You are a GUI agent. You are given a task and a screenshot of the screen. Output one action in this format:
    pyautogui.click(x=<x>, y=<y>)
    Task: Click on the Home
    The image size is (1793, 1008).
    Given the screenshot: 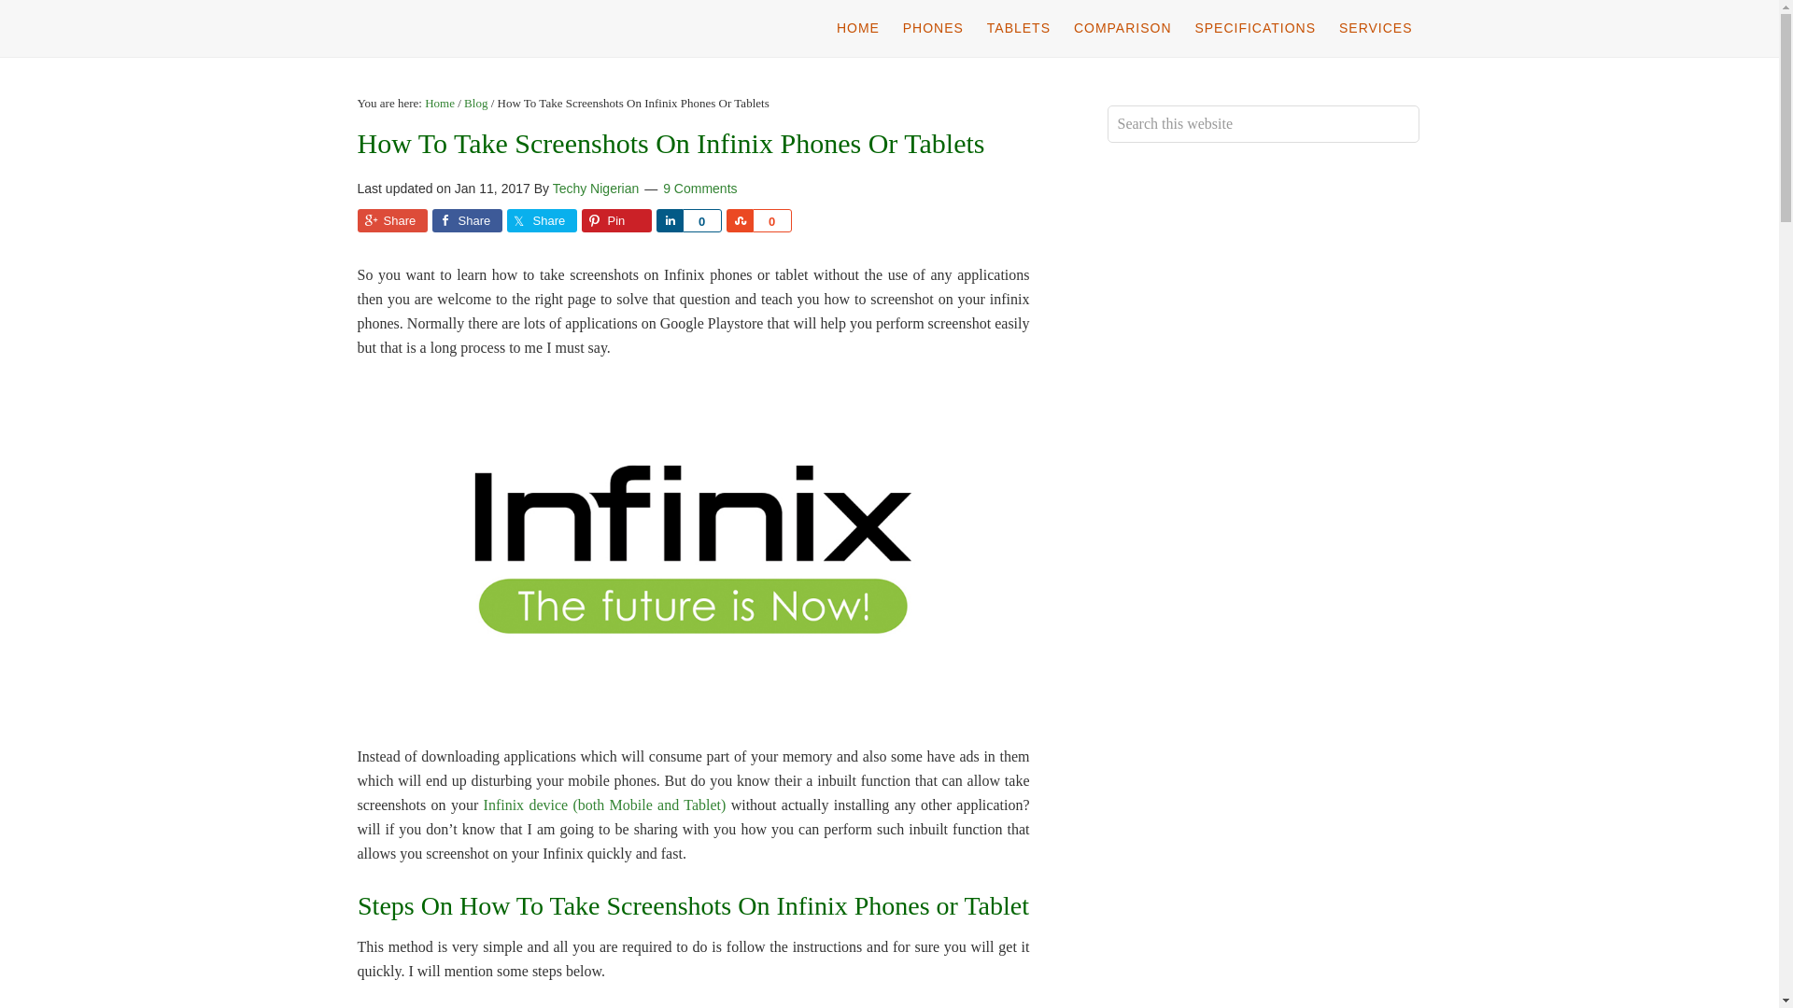 What is the action you would take?
    pyautogui.click(x=440, y=103)
    